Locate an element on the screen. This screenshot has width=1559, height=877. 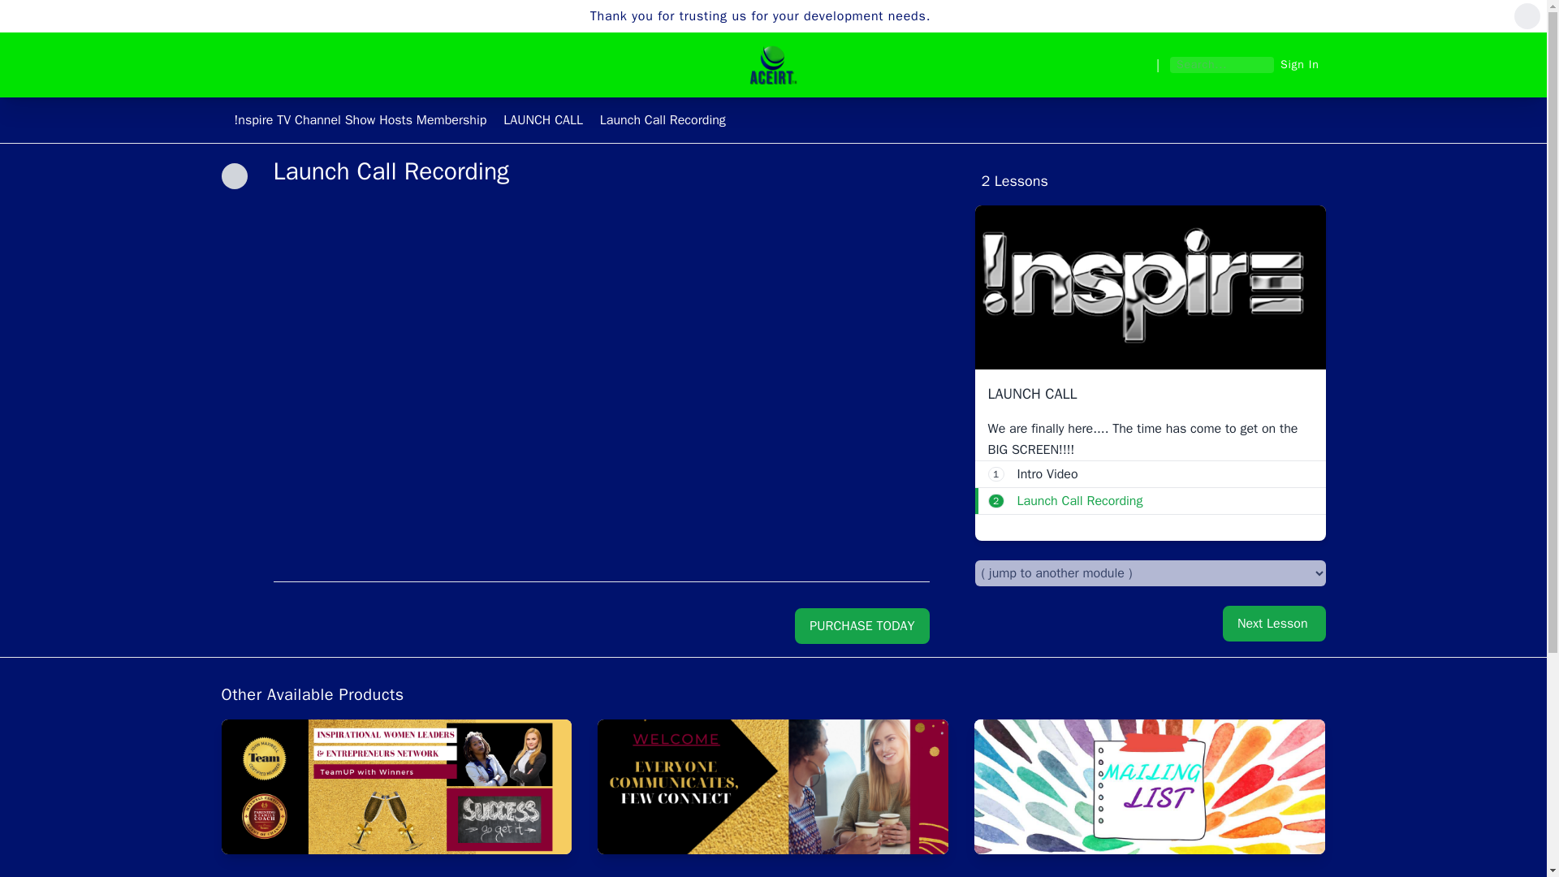
!nspire TV Channel Show Hosts Membership is located at coordinates (362, 120).